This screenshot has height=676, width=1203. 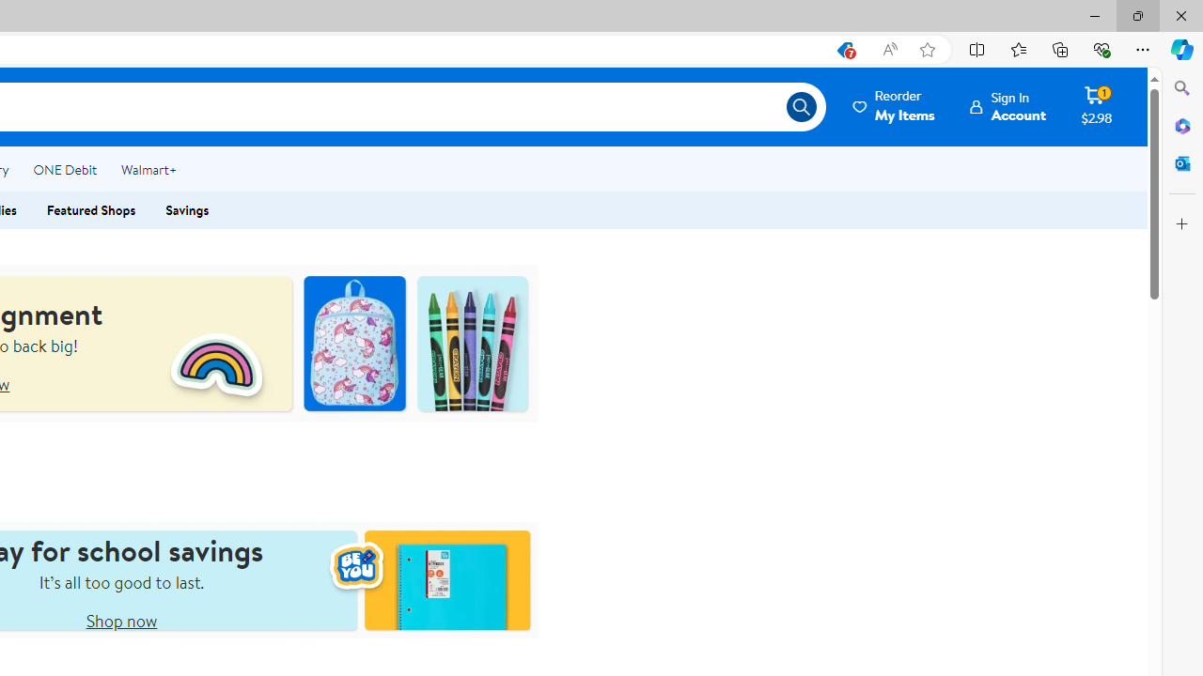 What do you see at coordinates (120, 620) in the screenshot?
I see `Shop now` at bounding box center [120, 620].